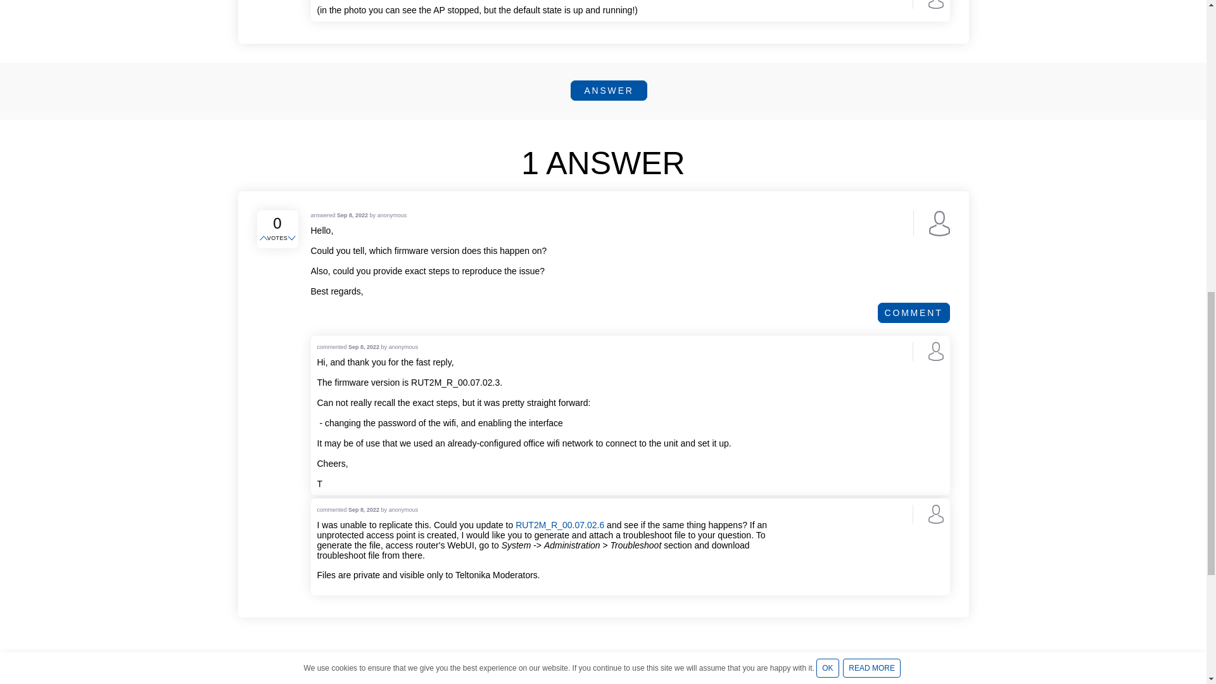  I want to click on Click to vote up, so click(265, 238).